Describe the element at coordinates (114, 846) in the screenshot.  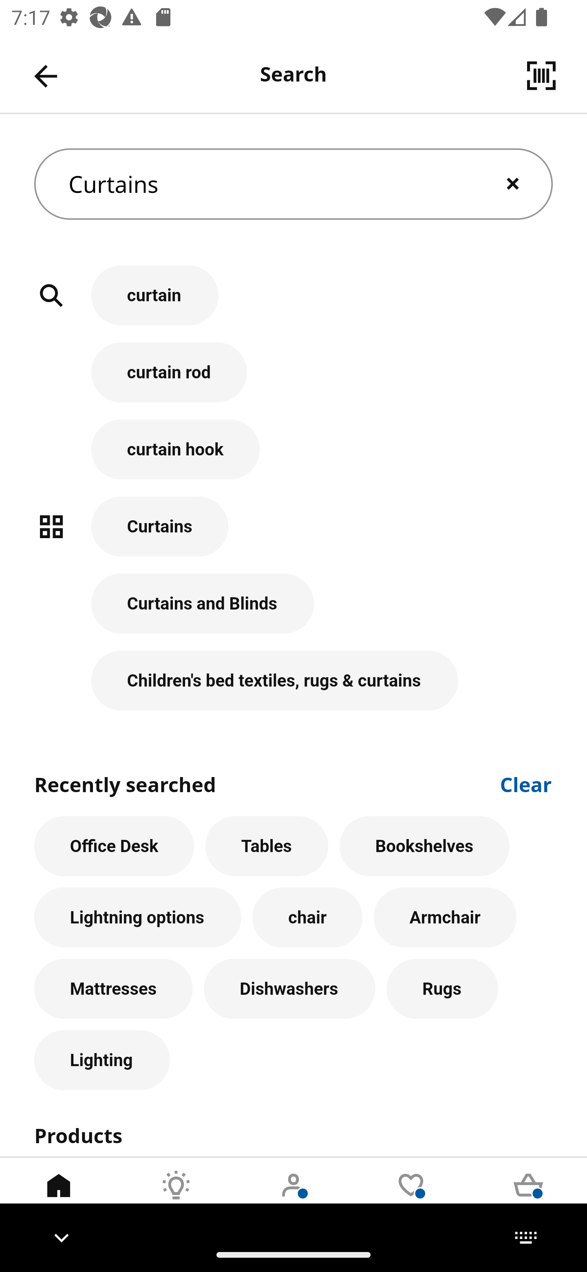
I see `Office Desk` at that location.